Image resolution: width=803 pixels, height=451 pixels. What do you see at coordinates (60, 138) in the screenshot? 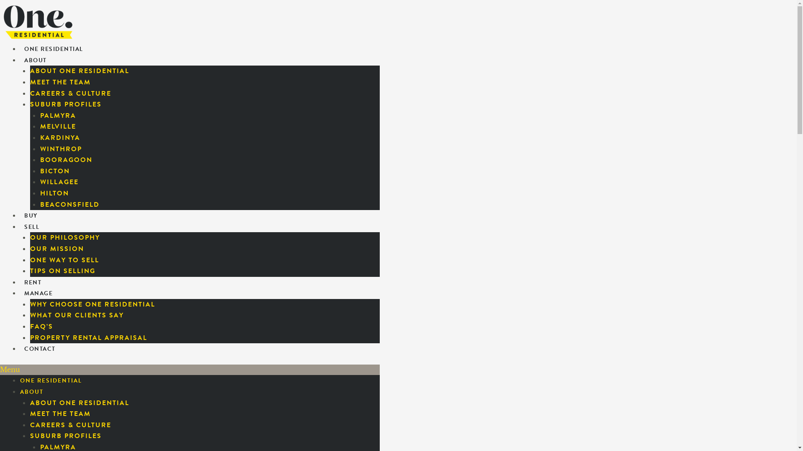
I see `KARDINYA` at bounding box center [60, 138].